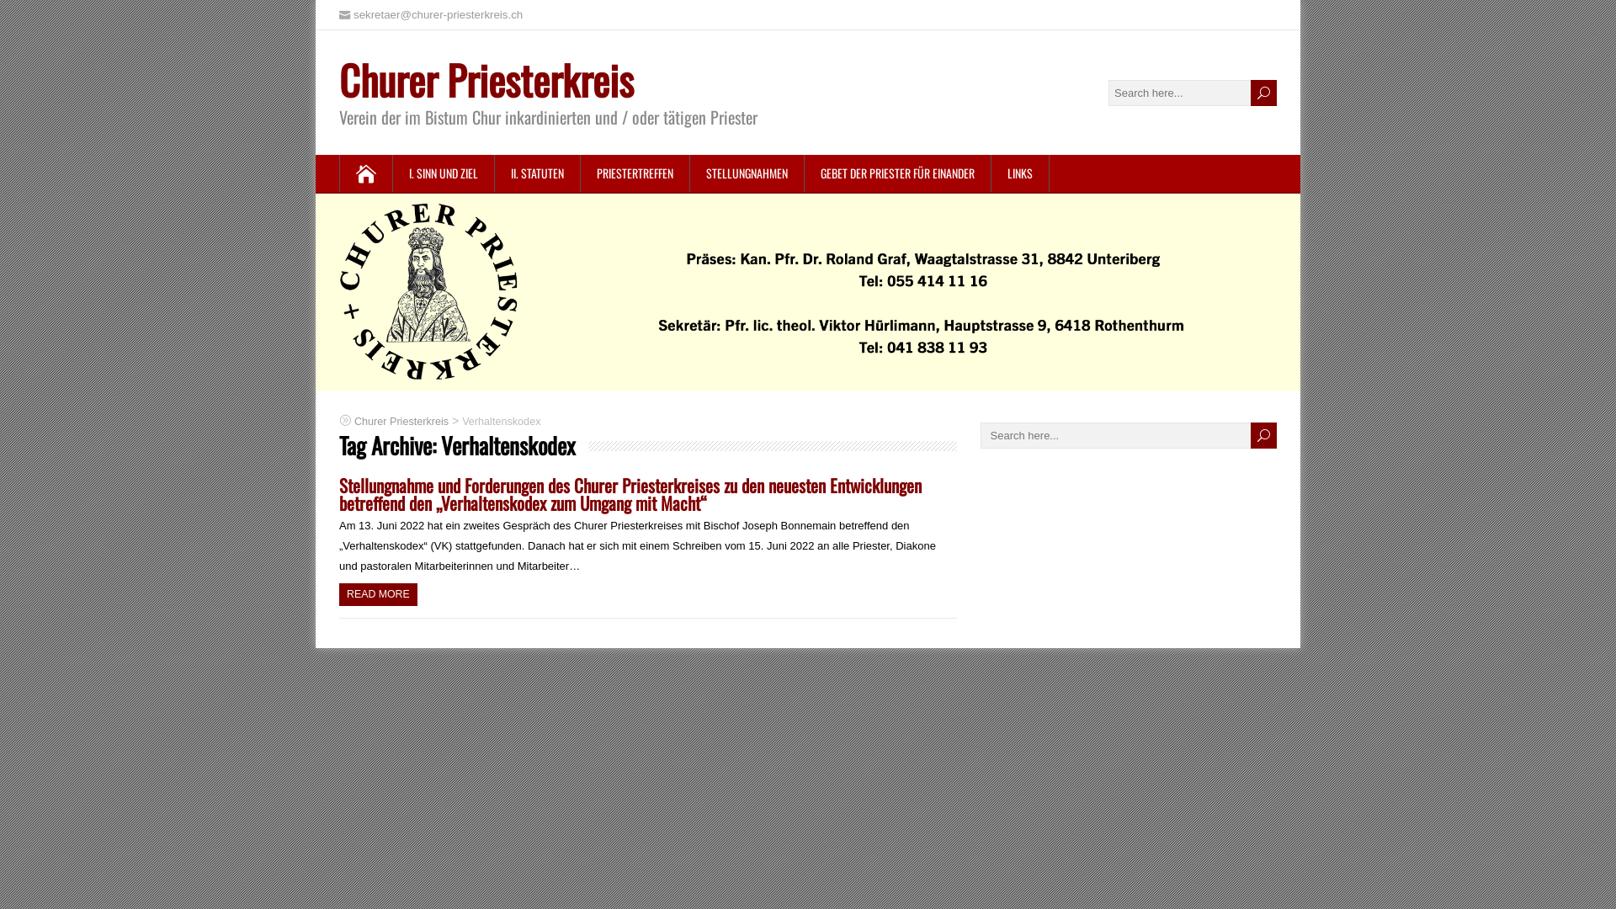  I want to click on READ MORE, so click(379, 594).